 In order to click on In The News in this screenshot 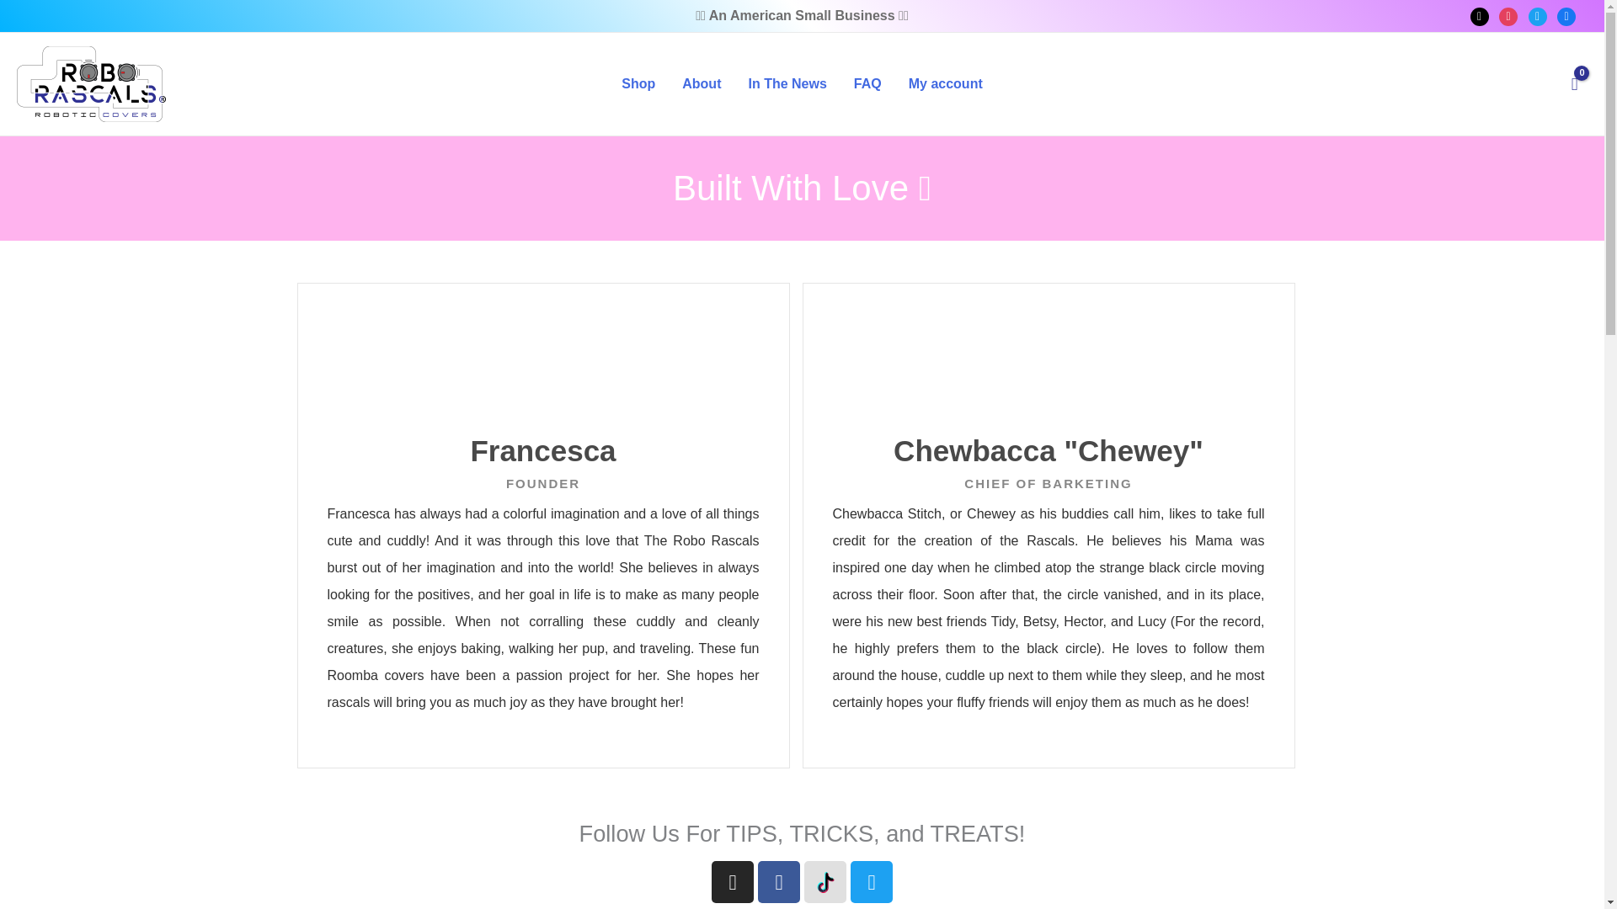, I will do `click(787, 84)`.